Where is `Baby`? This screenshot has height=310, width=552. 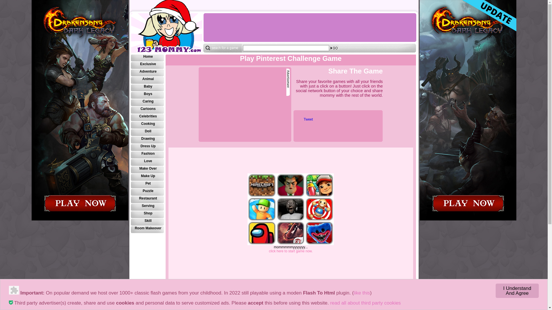
Baby is located at coordinates (147, 88).